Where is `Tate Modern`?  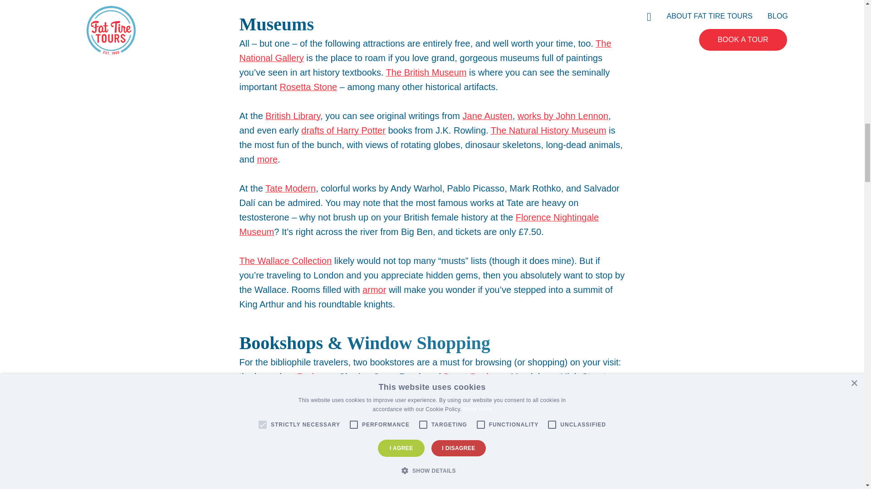 Tate Modern is located at coordinates (290, 188).